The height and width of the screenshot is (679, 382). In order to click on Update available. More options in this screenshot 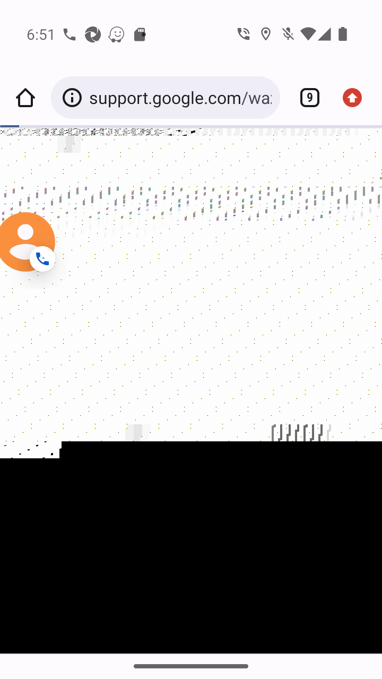, I will do `click(357, 98)`.